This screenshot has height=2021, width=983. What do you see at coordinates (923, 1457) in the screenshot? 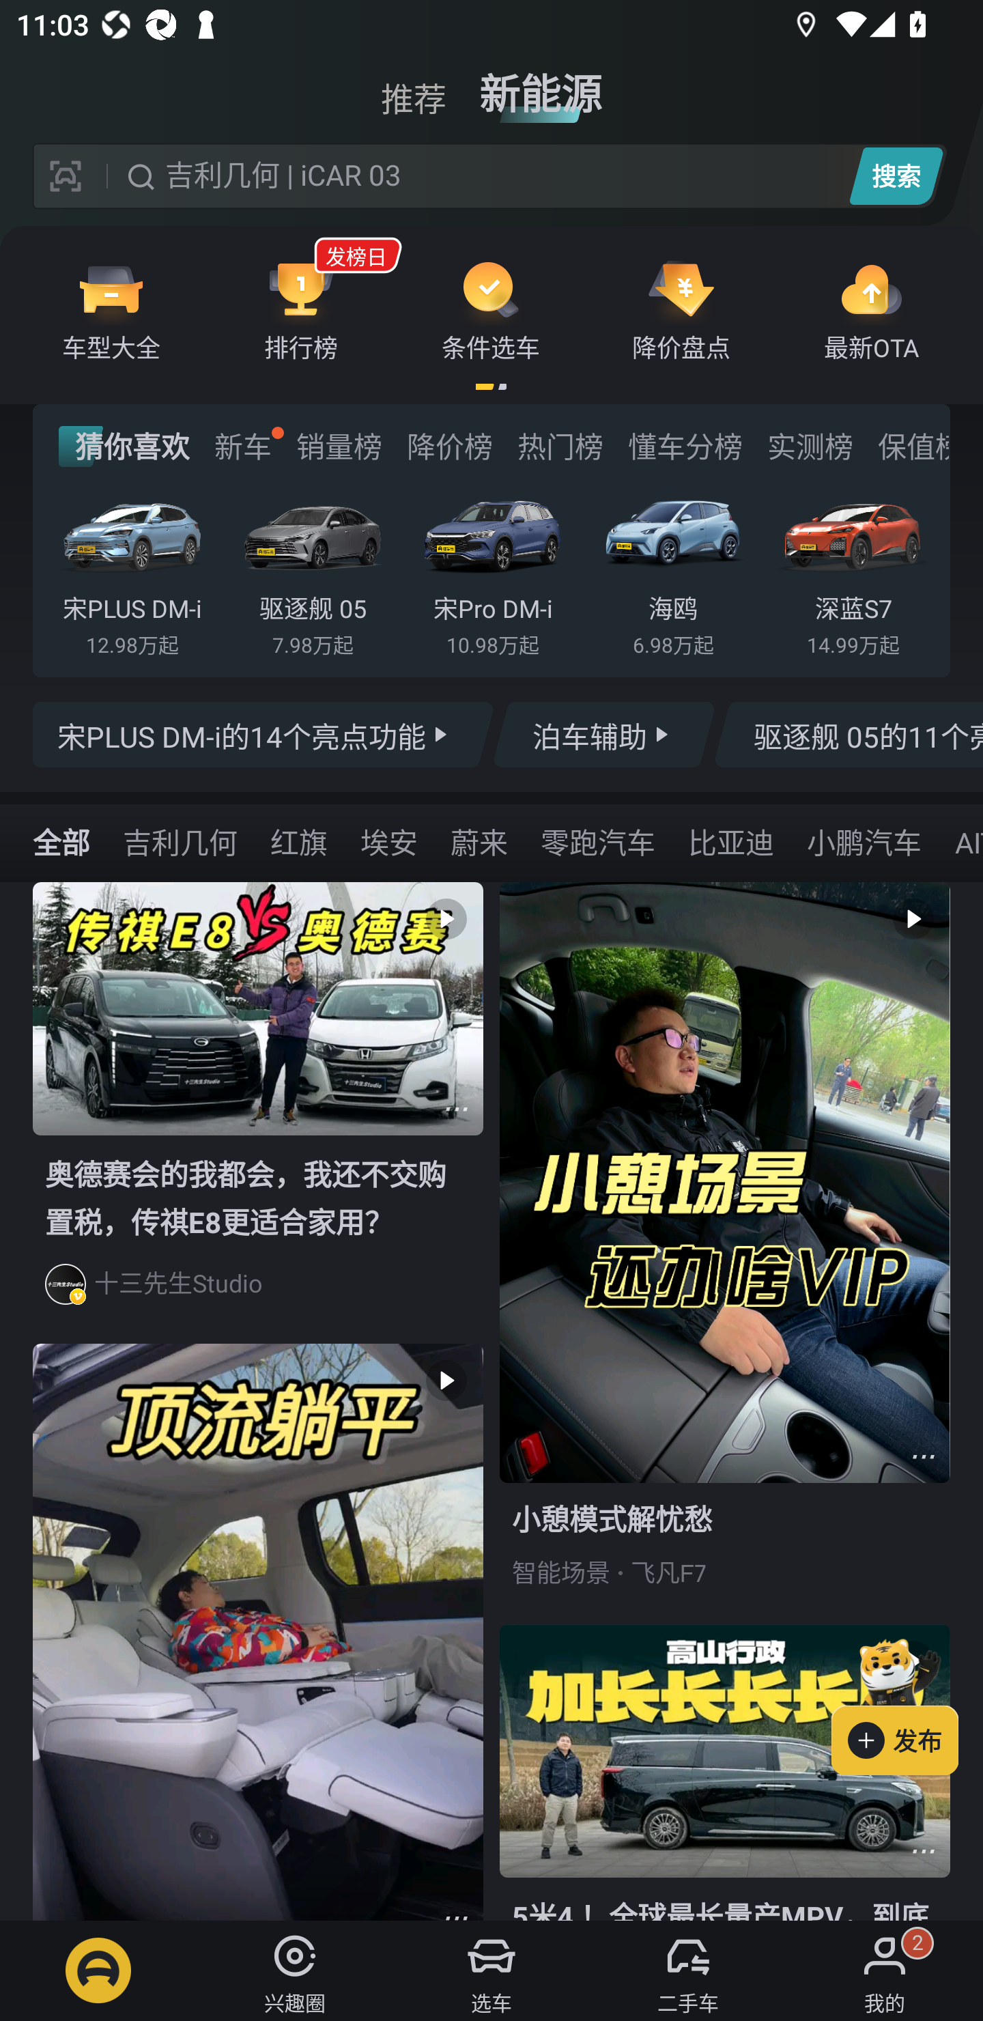
I see `` at bounding box center [923, 1457].